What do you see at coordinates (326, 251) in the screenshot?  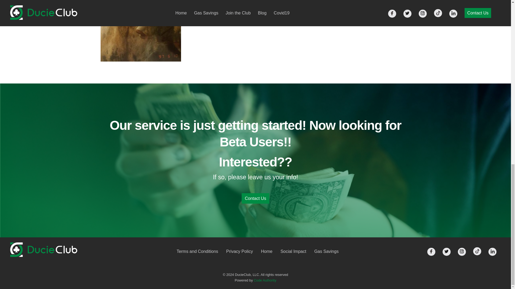 I see `Gas Savings` at bounding box center [326, 251].